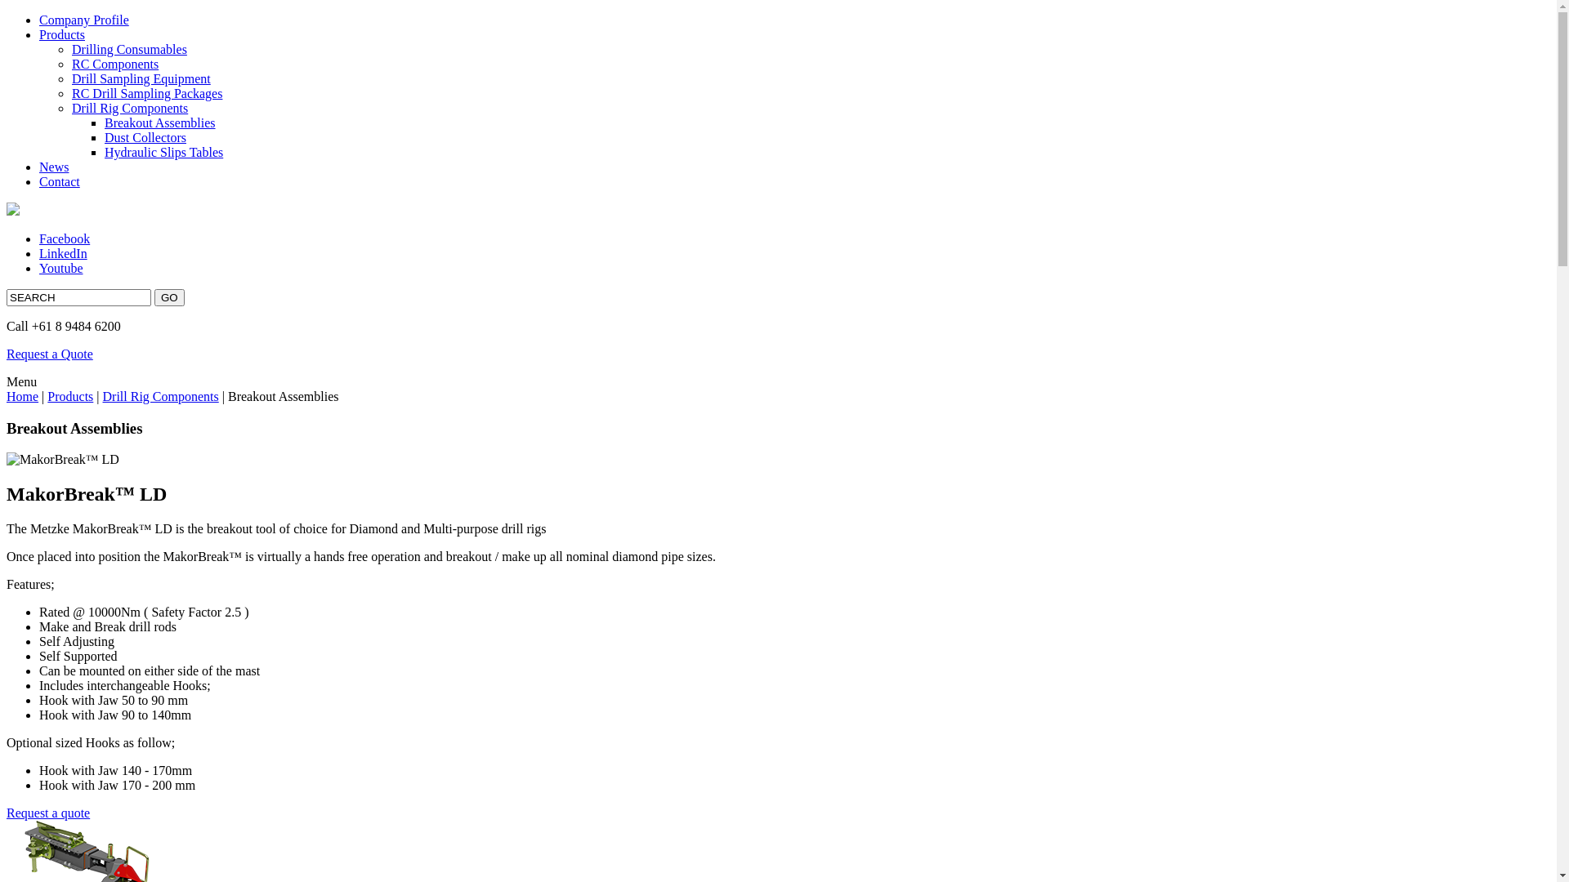 This screenshot has width=1569, height=882. Describe the element at coordinates (60, 181) in the screenshot. I see `Contact` at that location.